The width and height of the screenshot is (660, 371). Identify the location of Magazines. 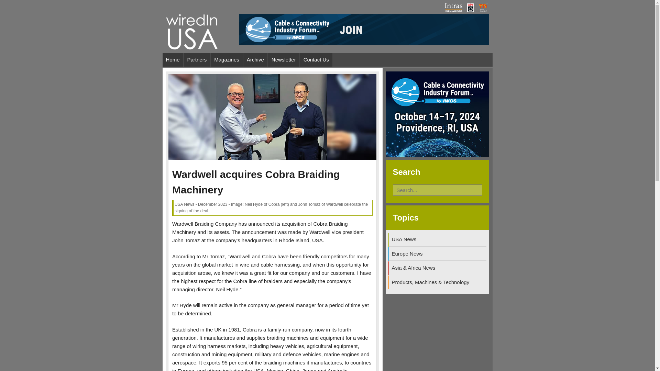
(227, 60).